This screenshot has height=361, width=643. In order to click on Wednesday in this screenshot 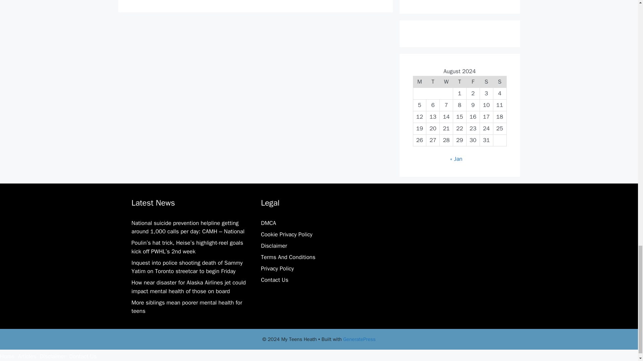, I will do `click(446, 82)`.